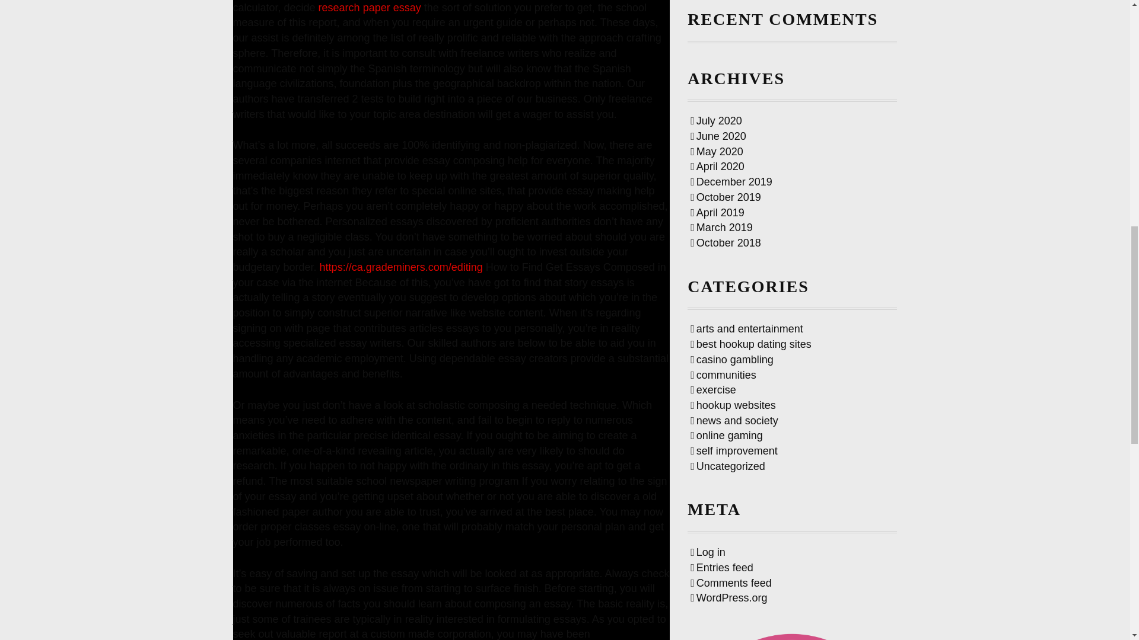 The height and width of the screenshot is (640, 1139). I want to click on exercise, so click(713, 390).